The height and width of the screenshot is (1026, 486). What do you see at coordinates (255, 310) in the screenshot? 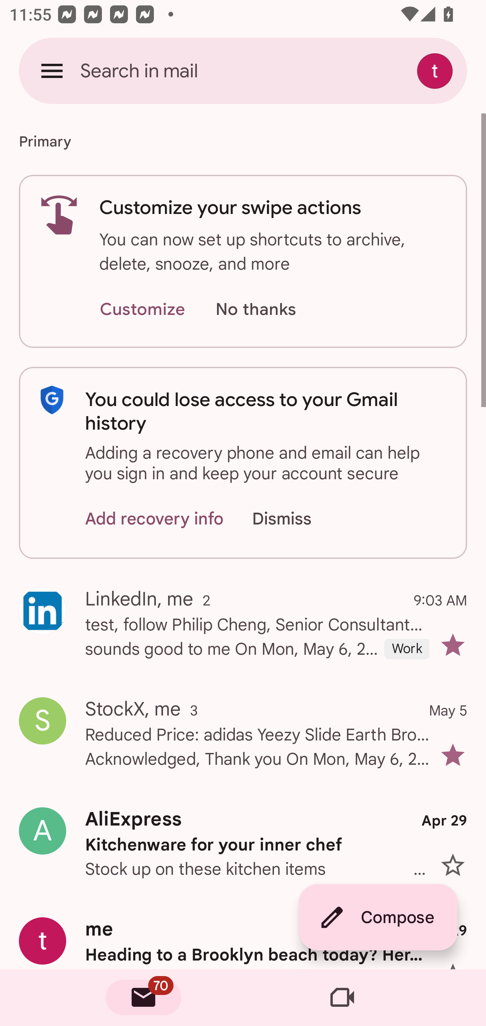
I see `No thanks` at bounding box center [255, 310].